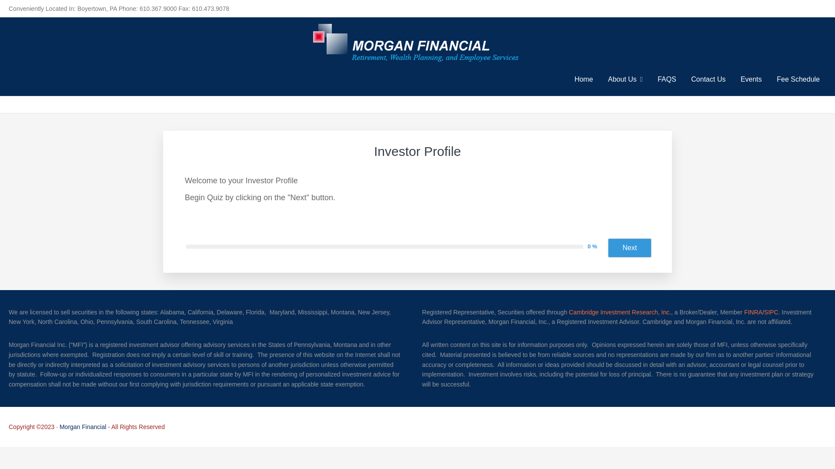 This screenshot has width=835, height=469. What do you see at coordinates (751, 79) in the screenshot?
I see `Events` at bounding box center [751, 79].